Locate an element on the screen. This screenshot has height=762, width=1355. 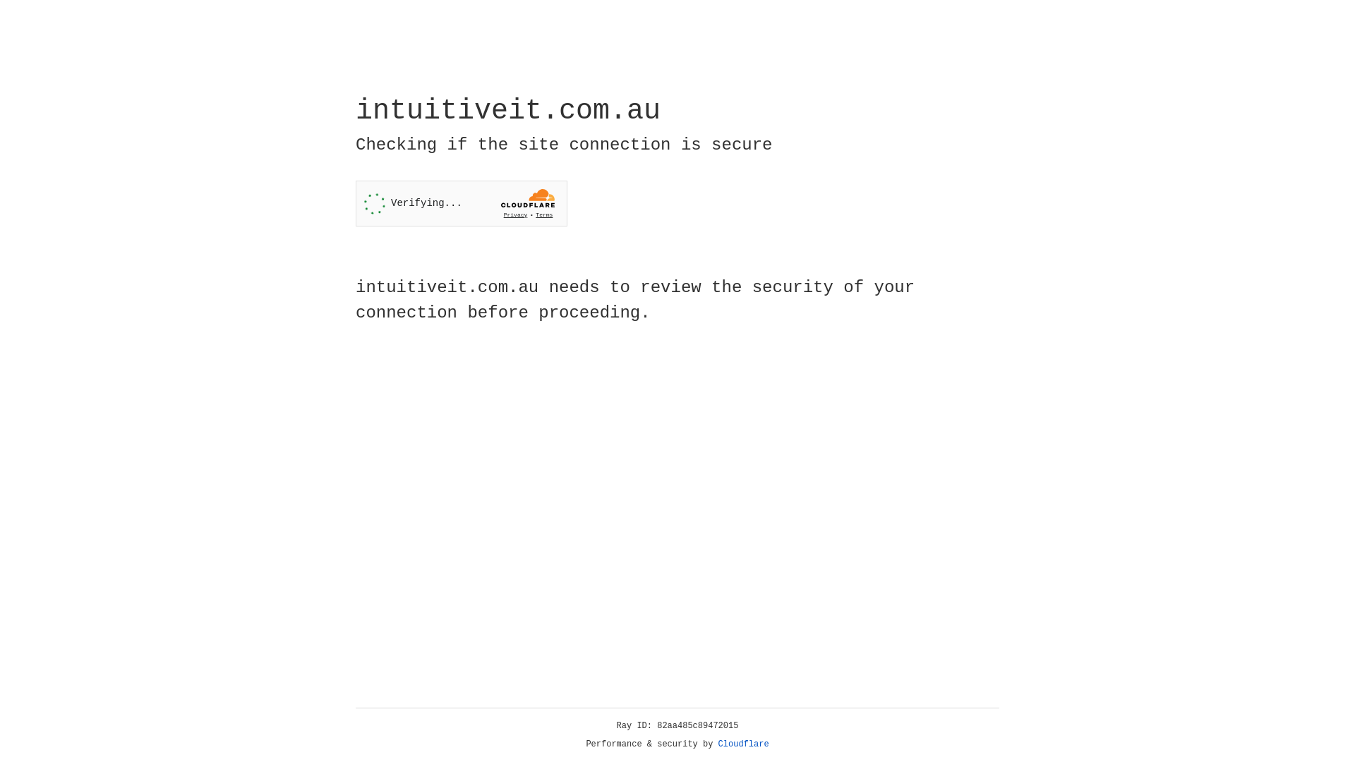
Widget containing a Cloudflare security challenge is located at coordinates (462, 203).